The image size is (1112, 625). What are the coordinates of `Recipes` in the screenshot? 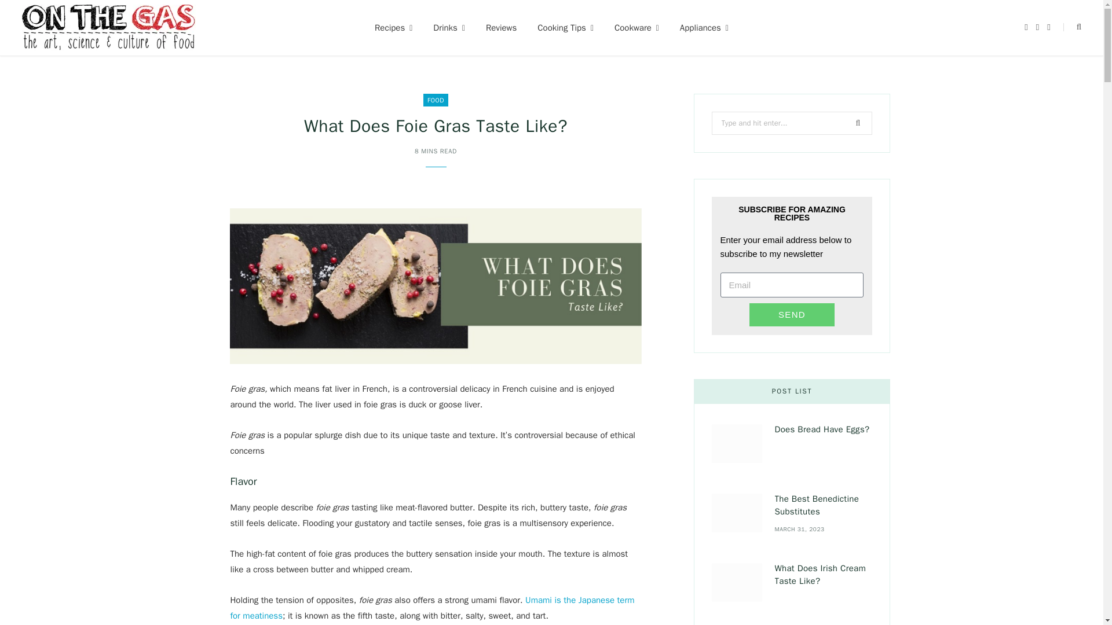 It's located at (393, 28).